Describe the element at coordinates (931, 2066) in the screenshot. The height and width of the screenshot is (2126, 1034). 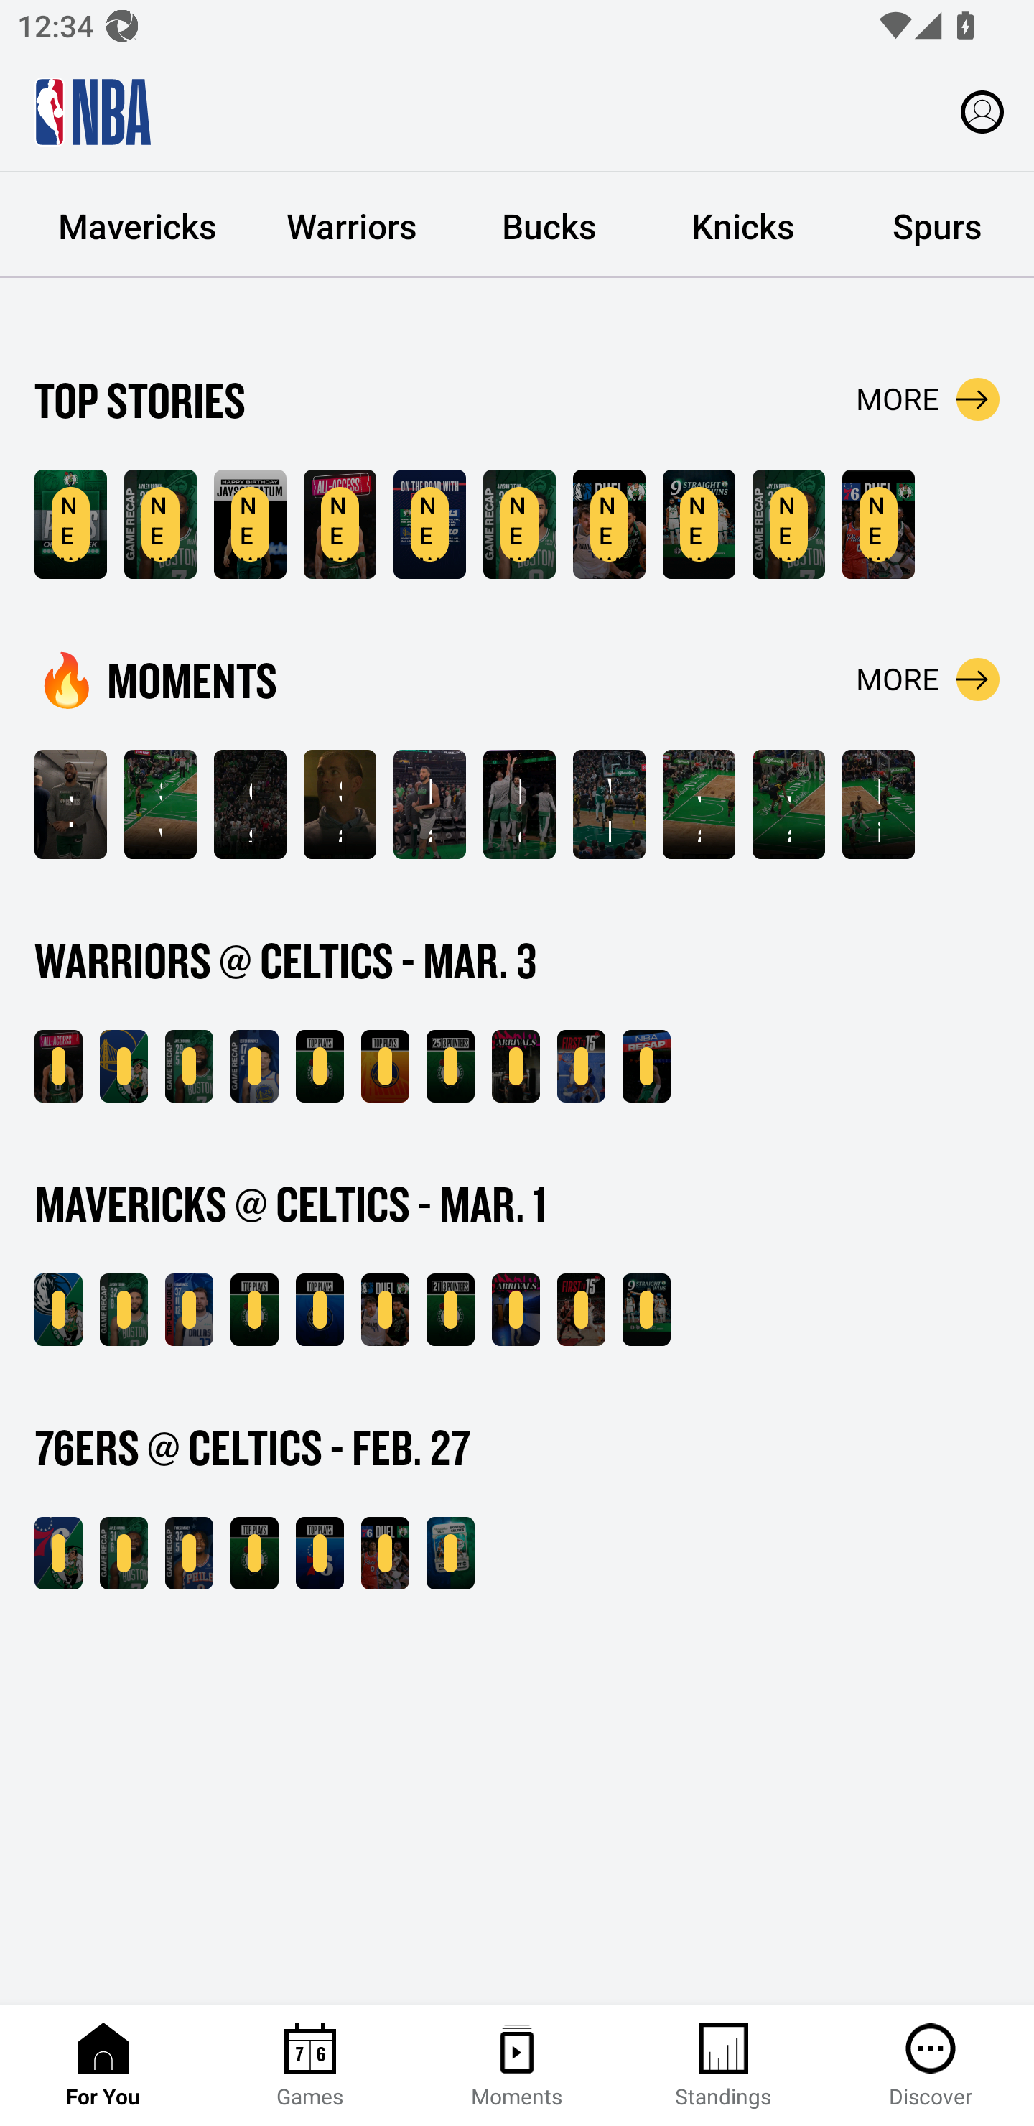
I see `Discover` at that location.